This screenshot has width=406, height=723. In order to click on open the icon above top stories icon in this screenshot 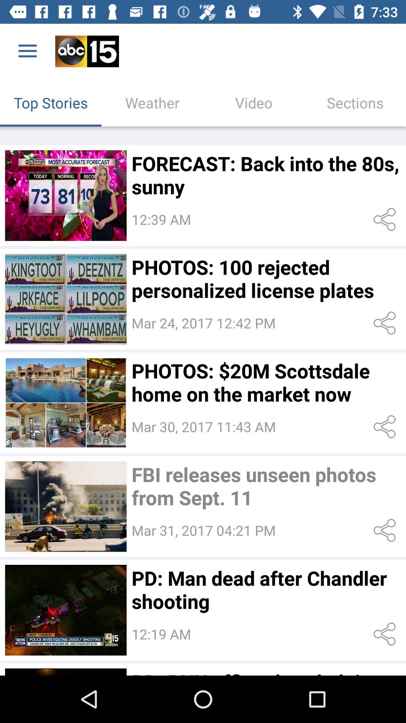, I will do `click(27, 51)`.